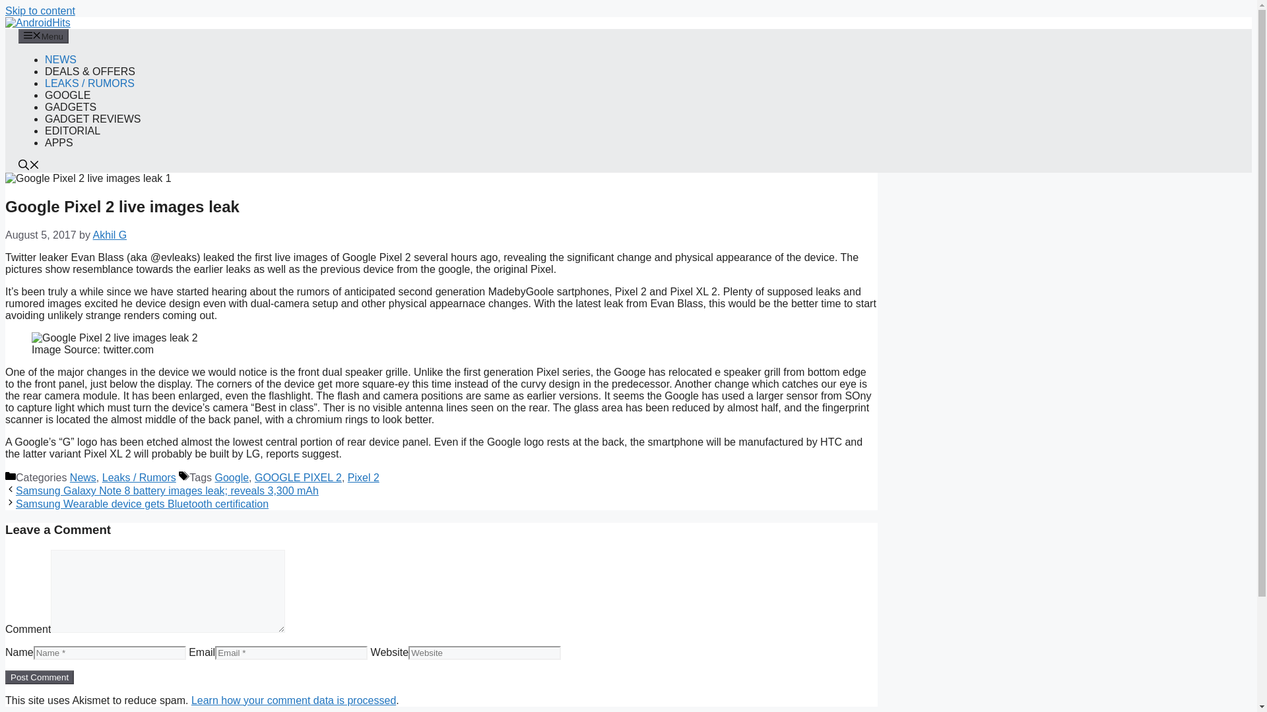 This screenshot has height=712, width=1267. What do you see at coordinates (70, 107) in the screenshot?
I see `GADGETS` at bounding box center [70, 107].